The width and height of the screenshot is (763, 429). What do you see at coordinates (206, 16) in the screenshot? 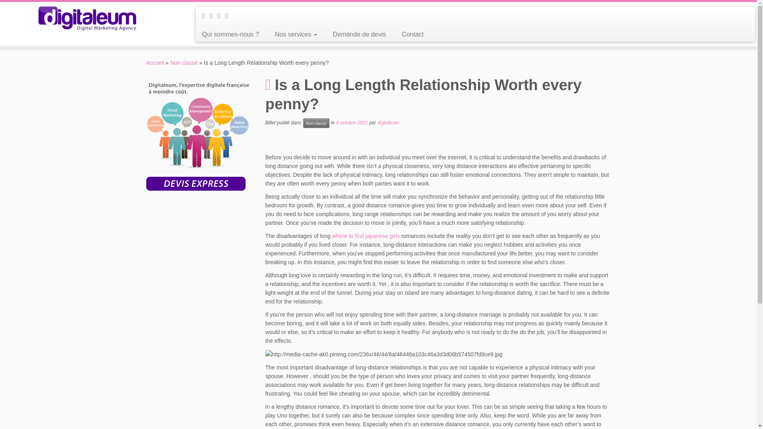
I see `Subscribe to my rss feed` at bounding box center [206, 16].